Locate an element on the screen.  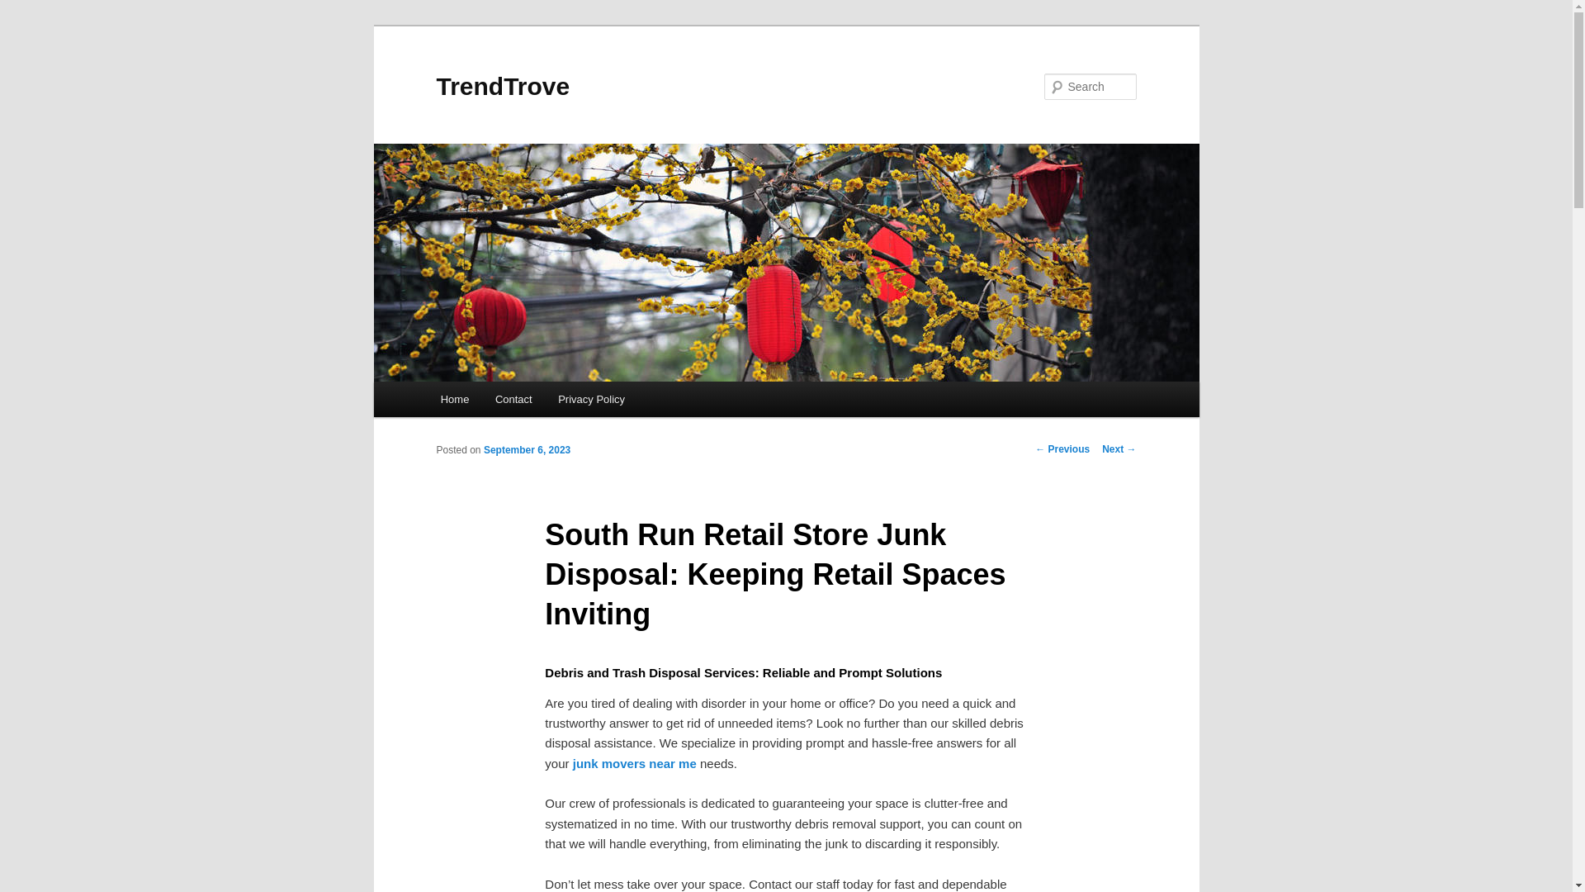
Search is located at coordinates (26, 9).